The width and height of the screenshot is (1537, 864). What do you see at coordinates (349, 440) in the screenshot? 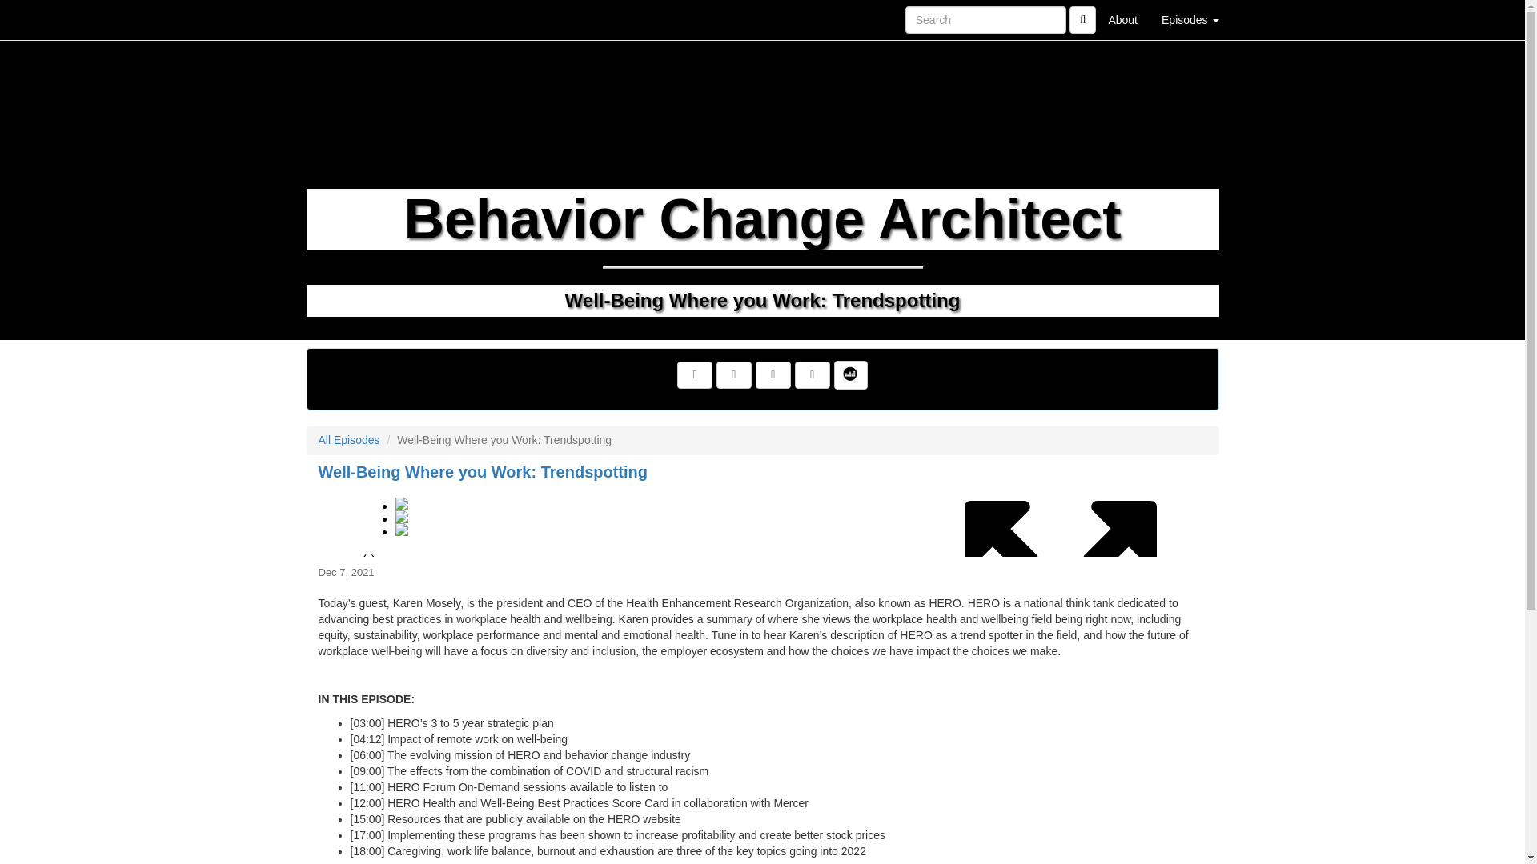
I see `All Episodes` at bounding box center [349, 440].